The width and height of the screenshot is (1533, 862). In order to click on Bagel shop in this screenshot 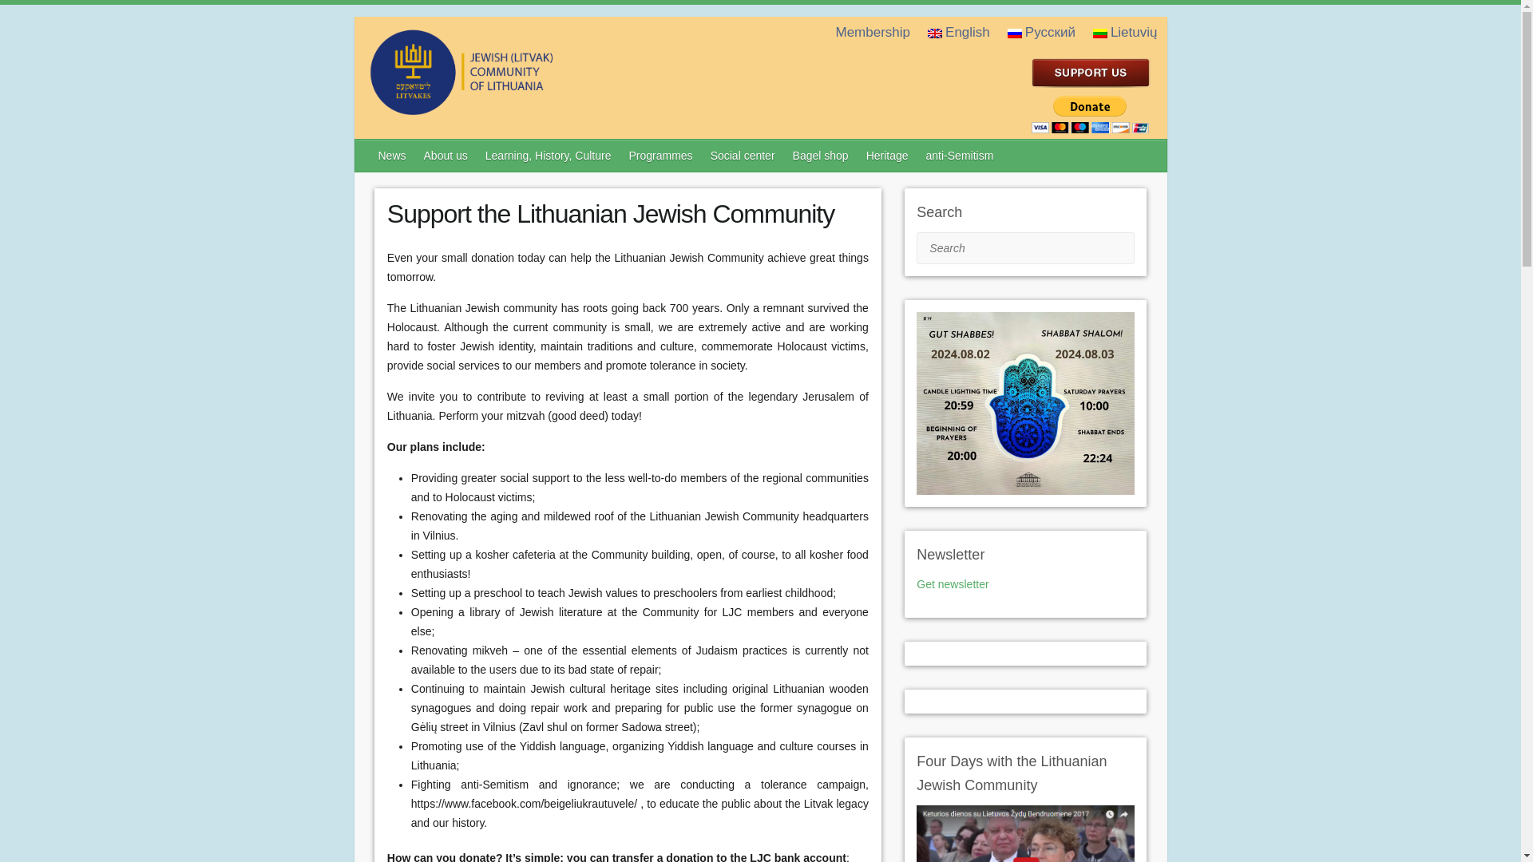, I will do `click(822, 155)`.